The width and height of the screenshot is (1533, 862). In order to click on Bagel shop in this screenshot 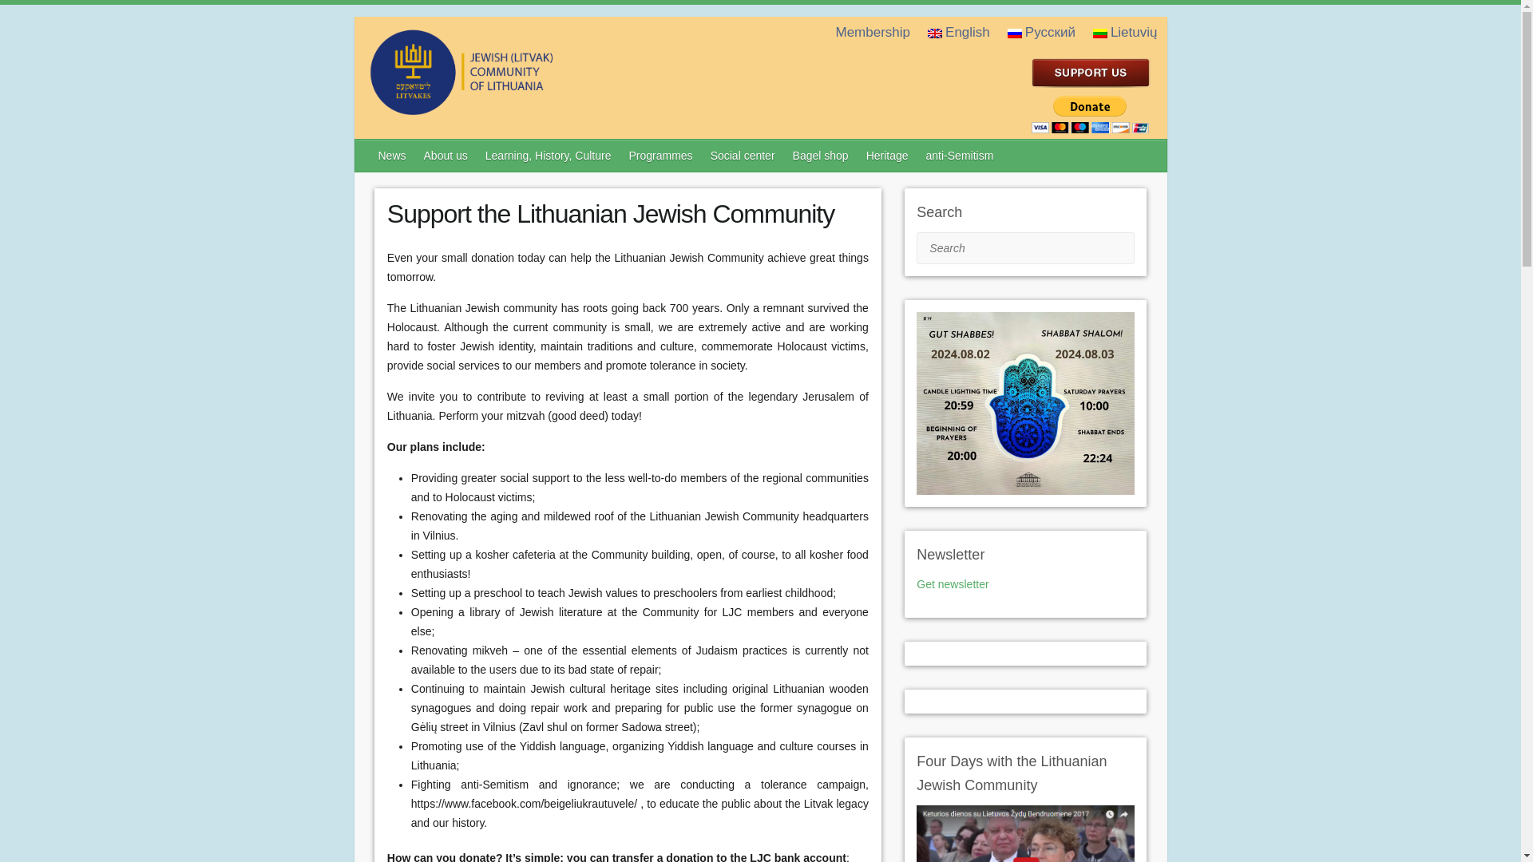, I will do `click(822, 155)`.